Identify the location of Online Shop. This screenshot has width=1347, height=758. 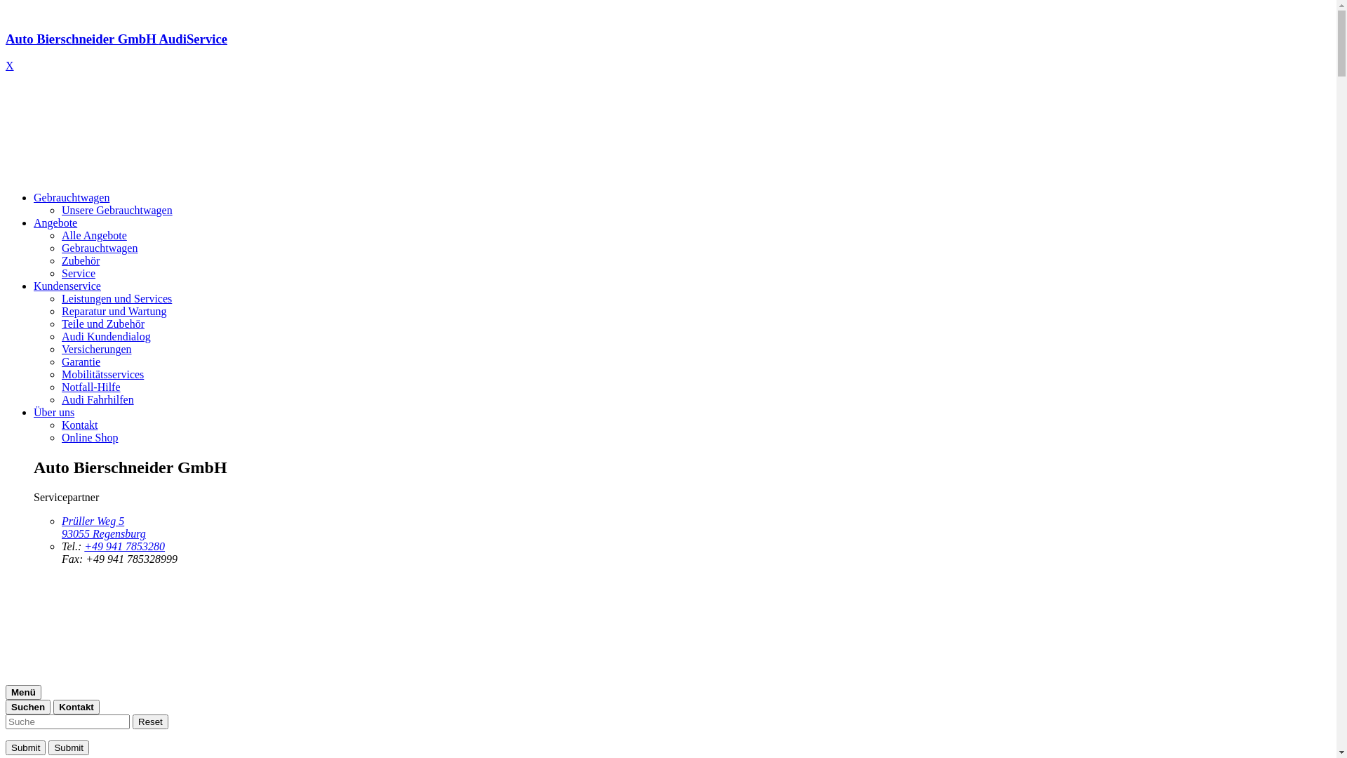
(90, 438).